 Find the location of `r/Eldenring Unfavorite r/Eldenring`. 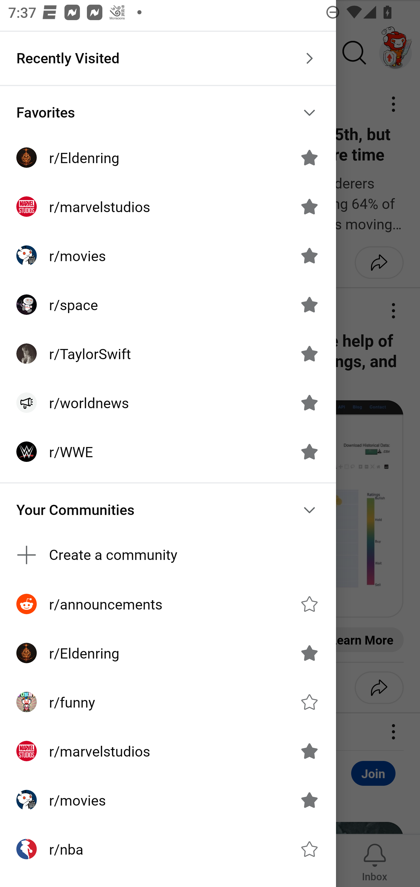

r/Eldenring Unfavorite r/Eldenring is located at coordinates (168, 158).